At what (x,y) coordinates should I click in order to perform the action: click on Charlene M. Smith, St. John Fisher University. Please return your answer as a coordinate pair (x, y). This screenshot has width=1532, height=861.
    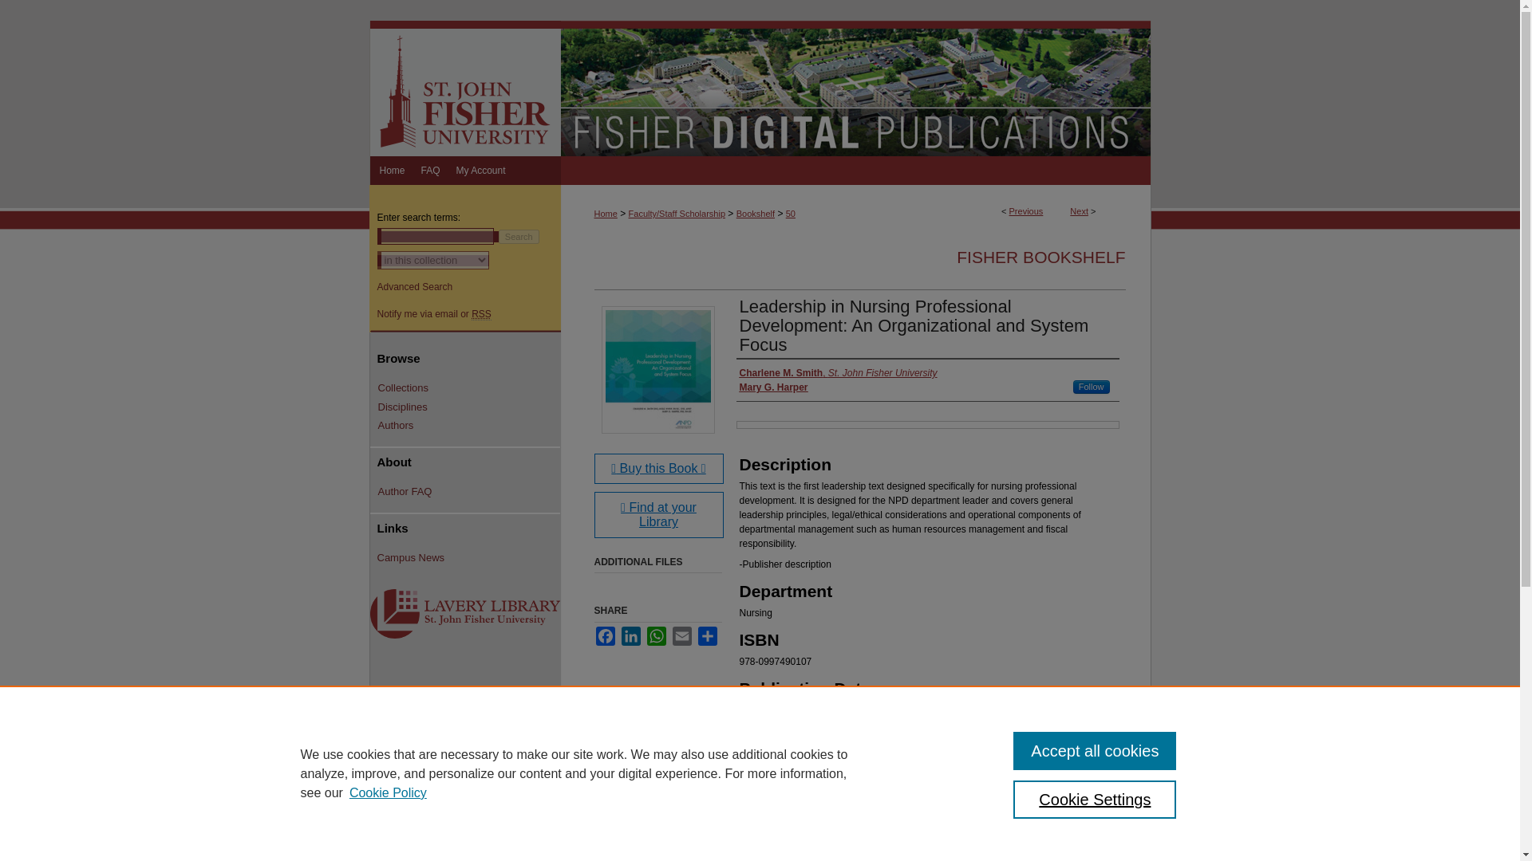
    Looking at the image, I should click on (837, 373).